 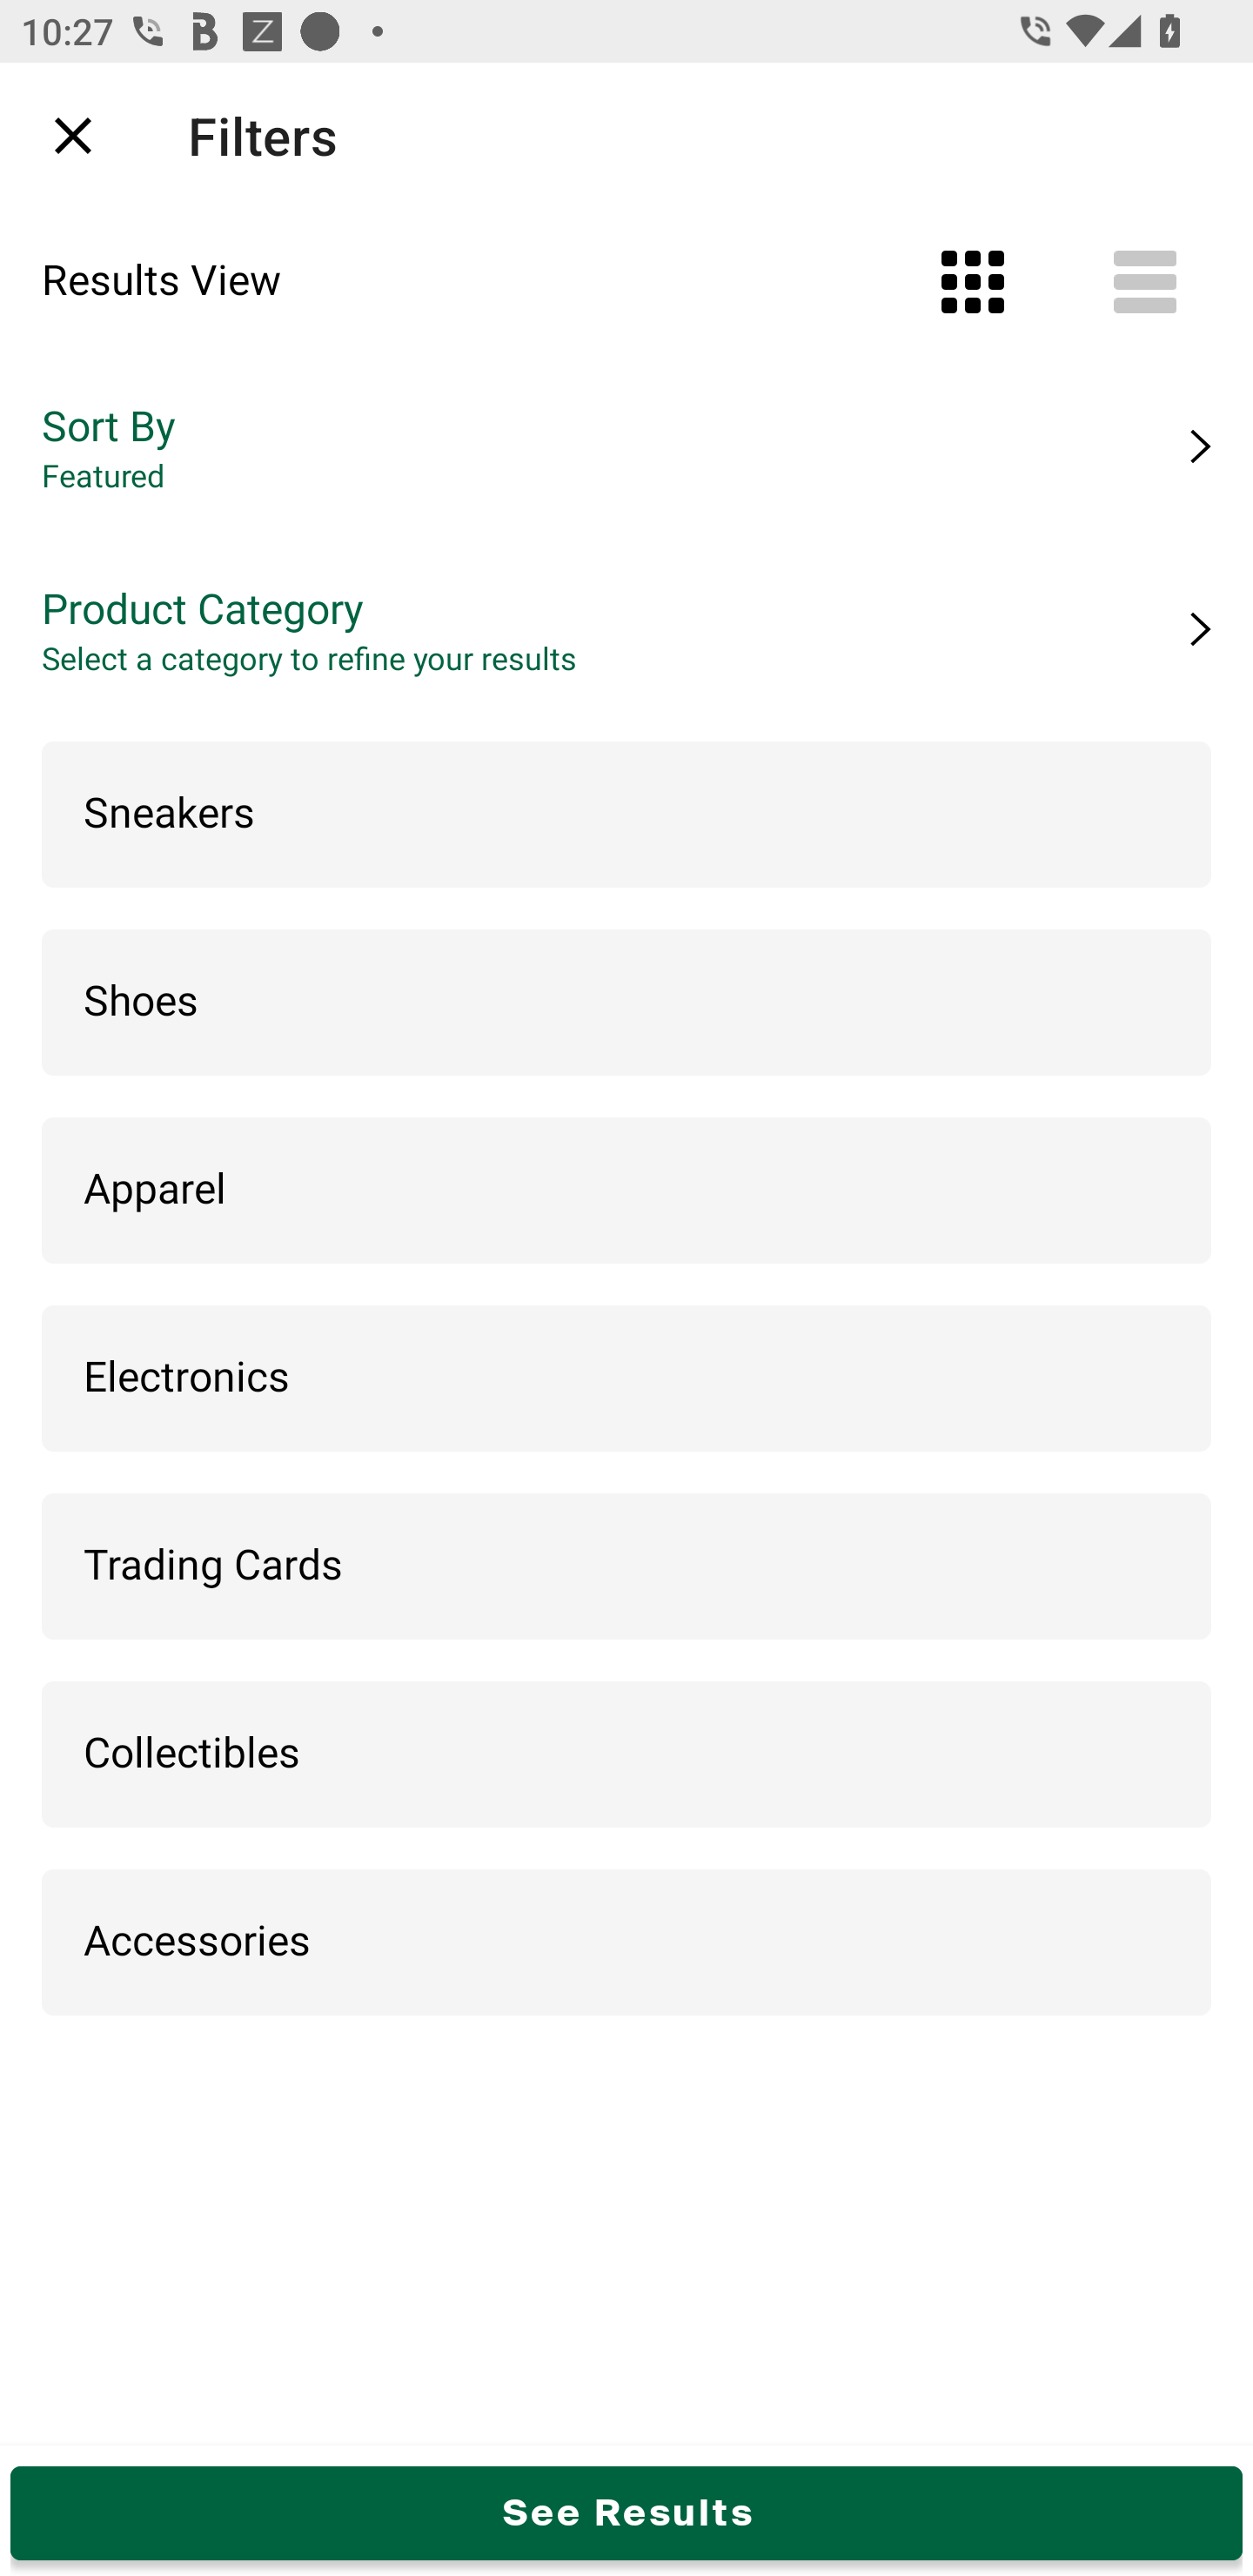 I want to click on Sneakers, so click(x=626, y=815).